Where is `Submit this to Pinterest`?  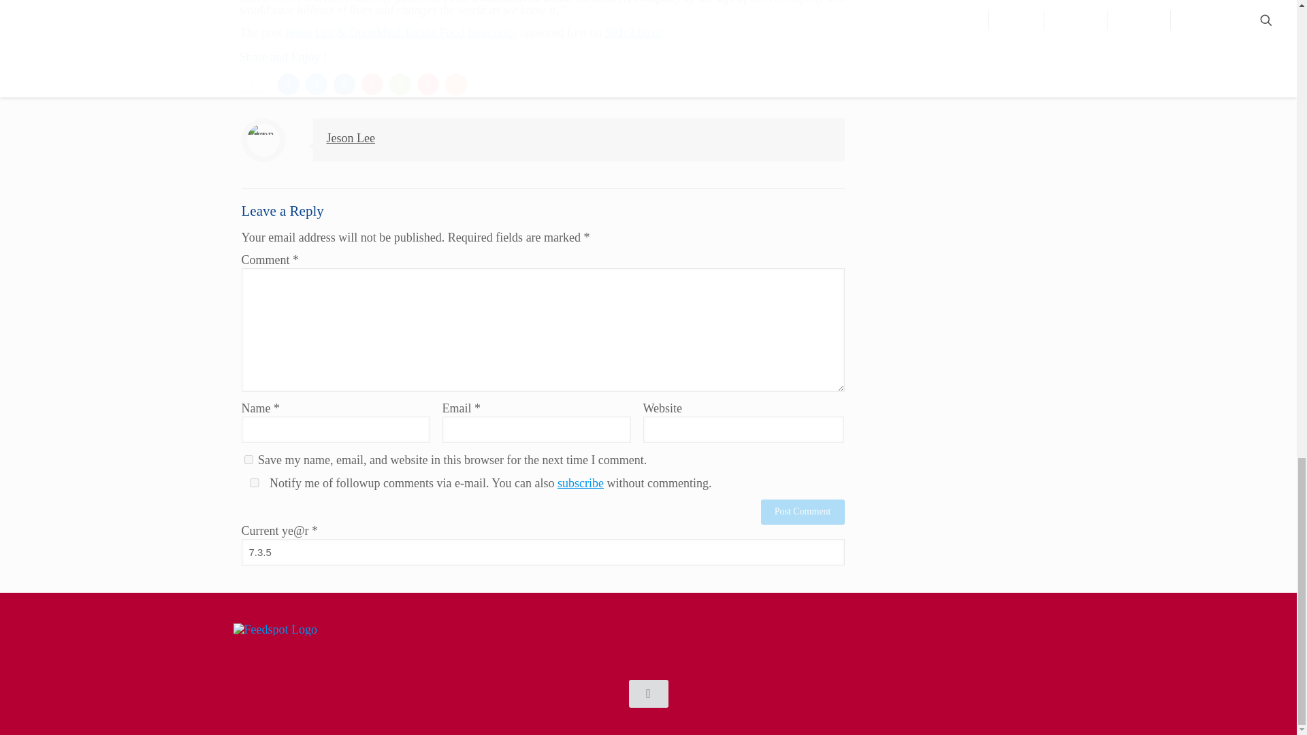
Submit this to Pinterest is located at coordinates (372, 84).